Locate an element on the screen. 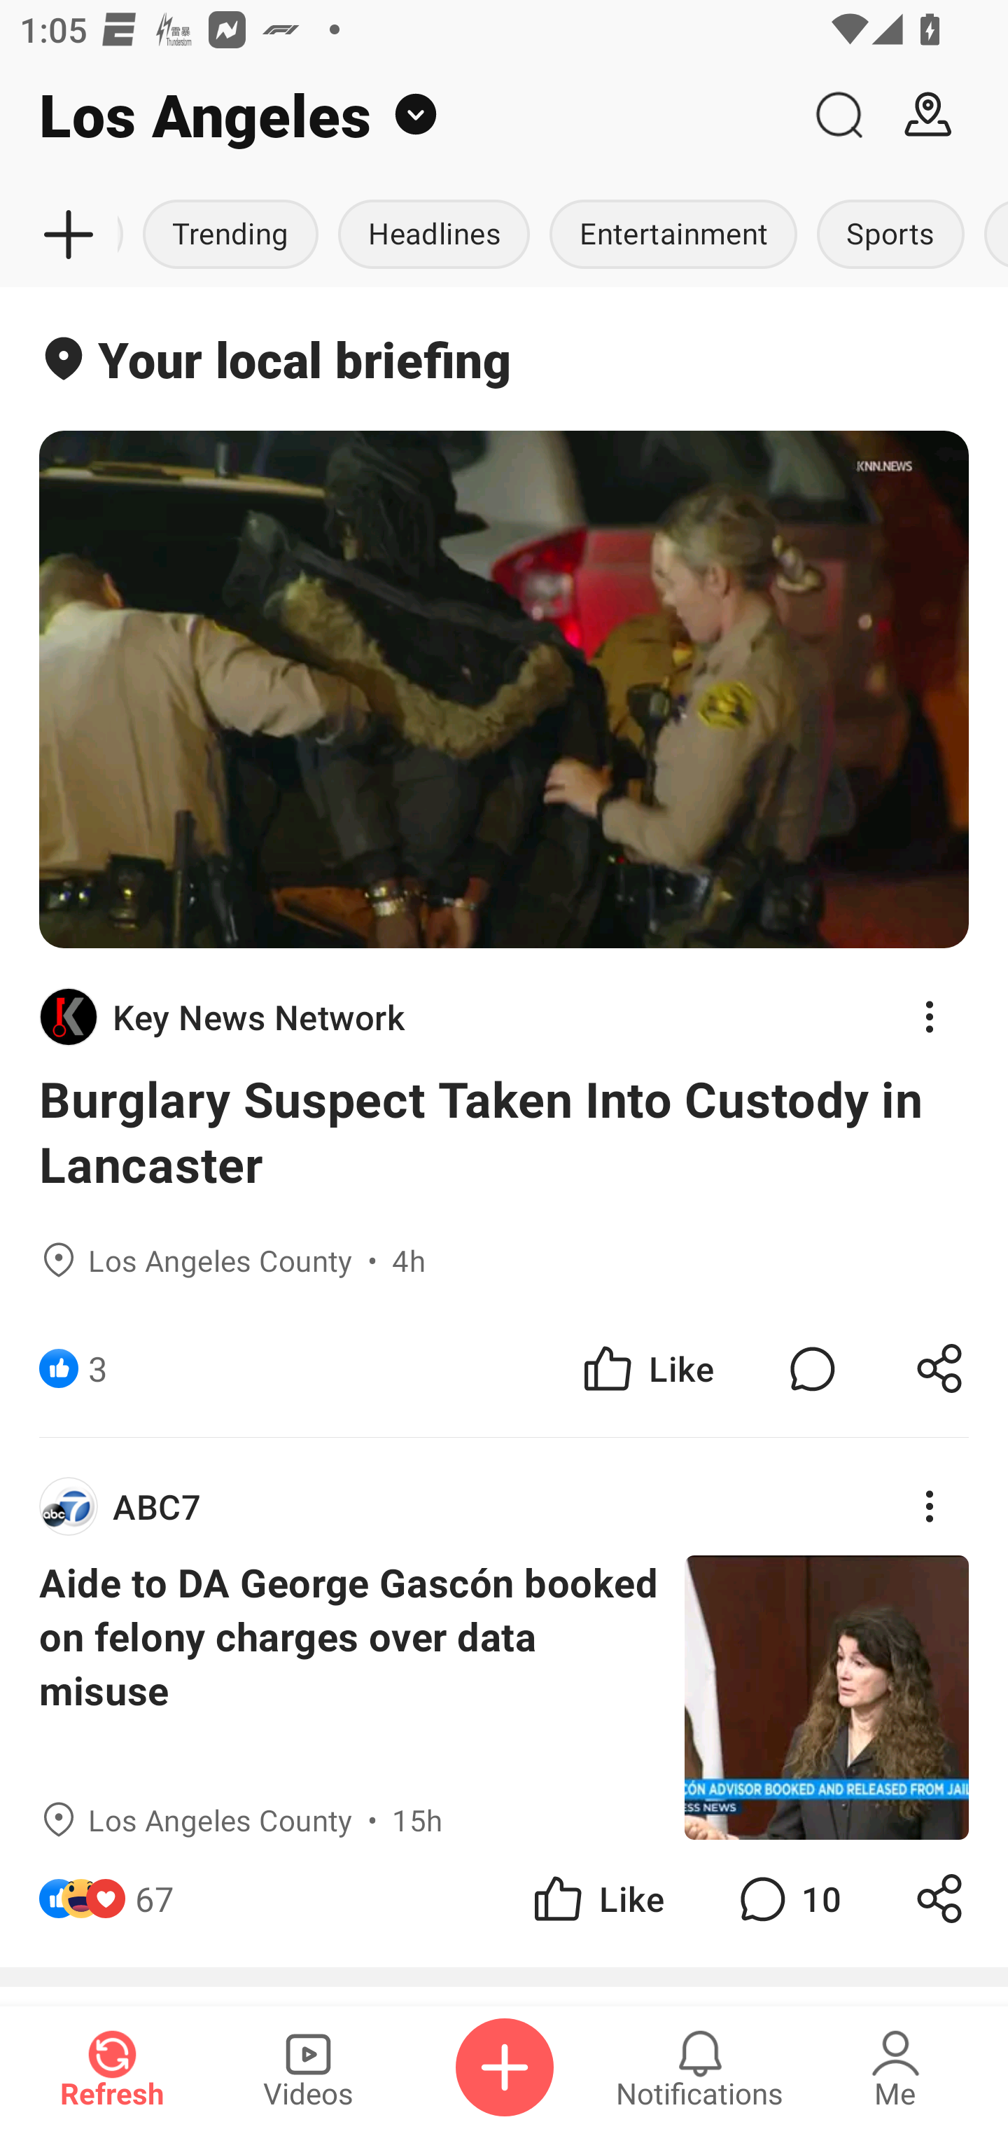  Me is located at coordinates (895, 2067).